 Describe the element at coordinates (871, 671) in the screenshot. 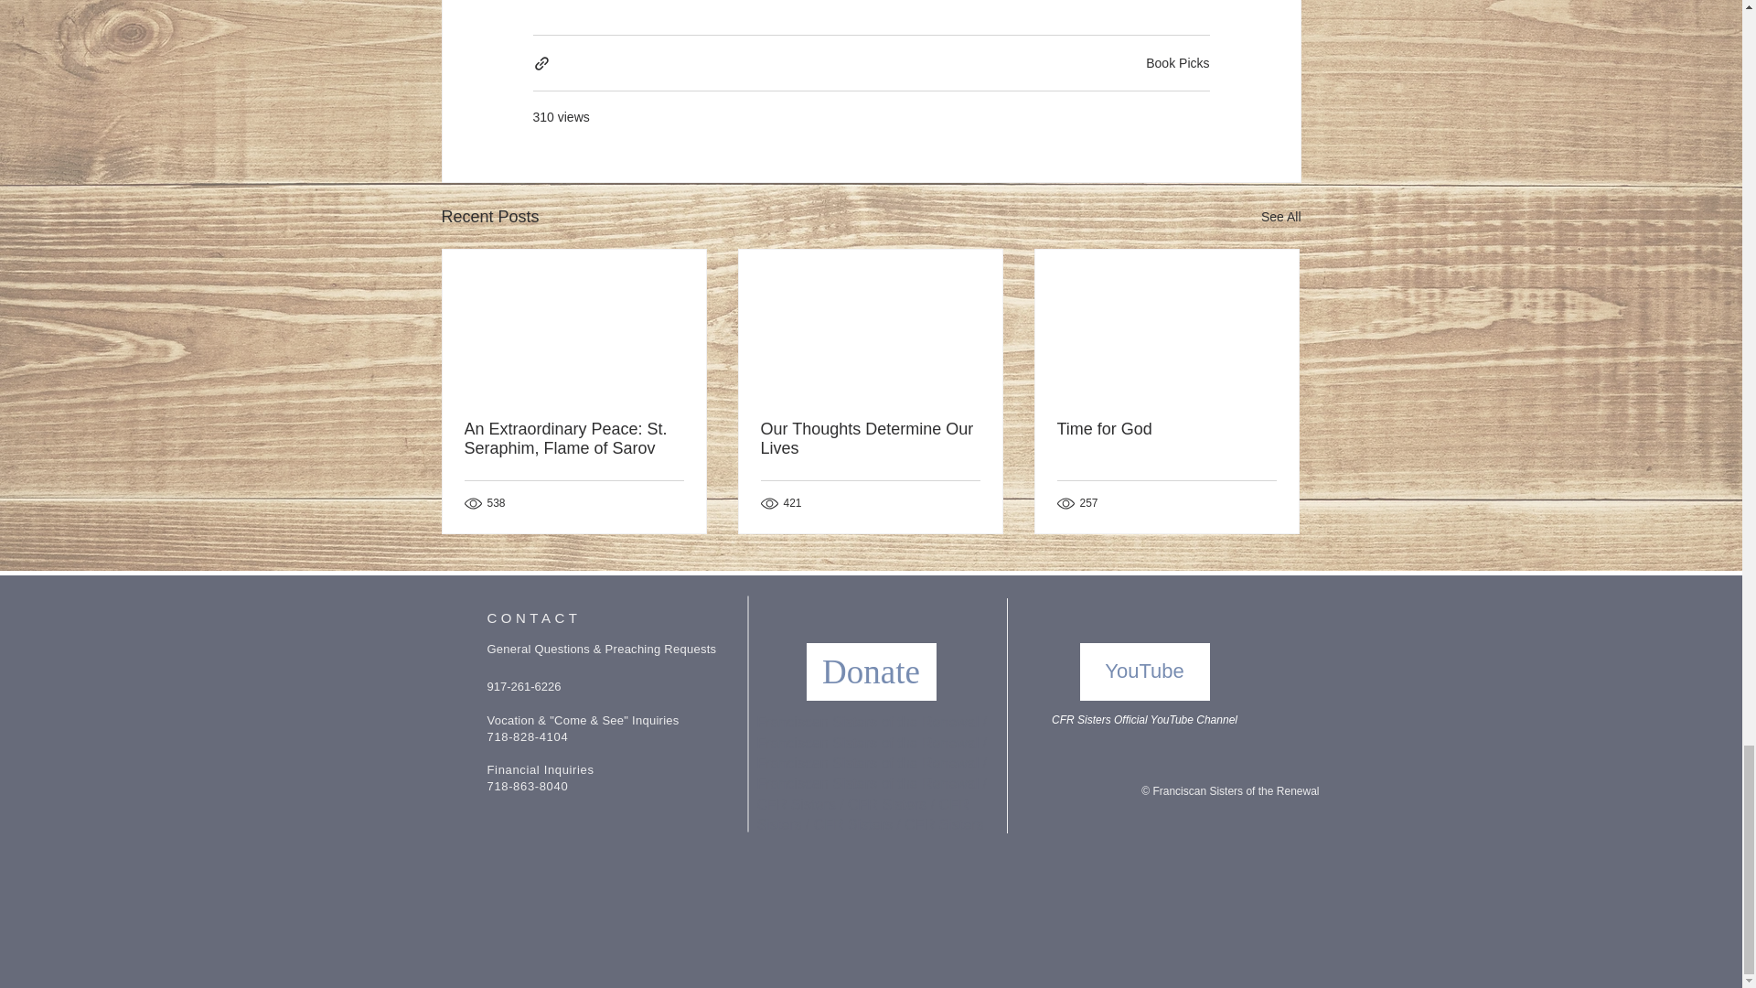

I see `Donate` at that location.